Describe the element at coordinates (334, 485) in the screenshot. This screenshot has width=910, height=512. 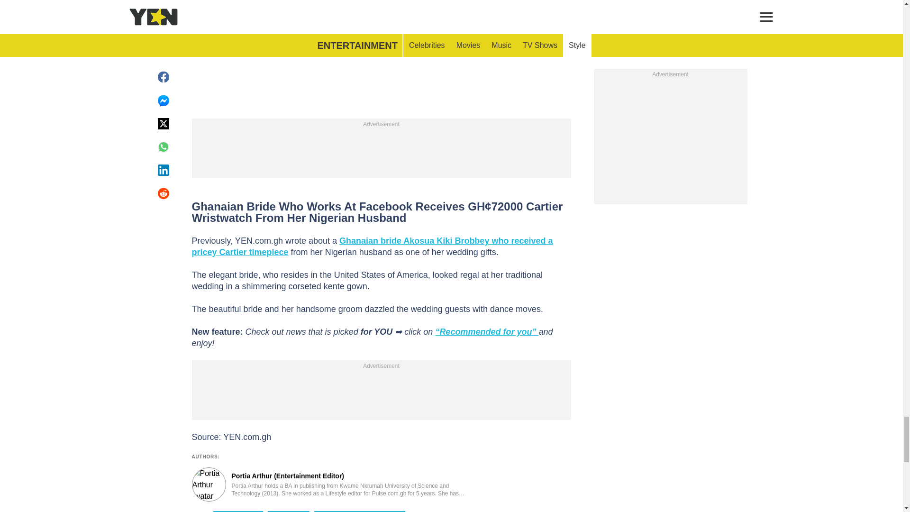
I see `Author page` at that location.